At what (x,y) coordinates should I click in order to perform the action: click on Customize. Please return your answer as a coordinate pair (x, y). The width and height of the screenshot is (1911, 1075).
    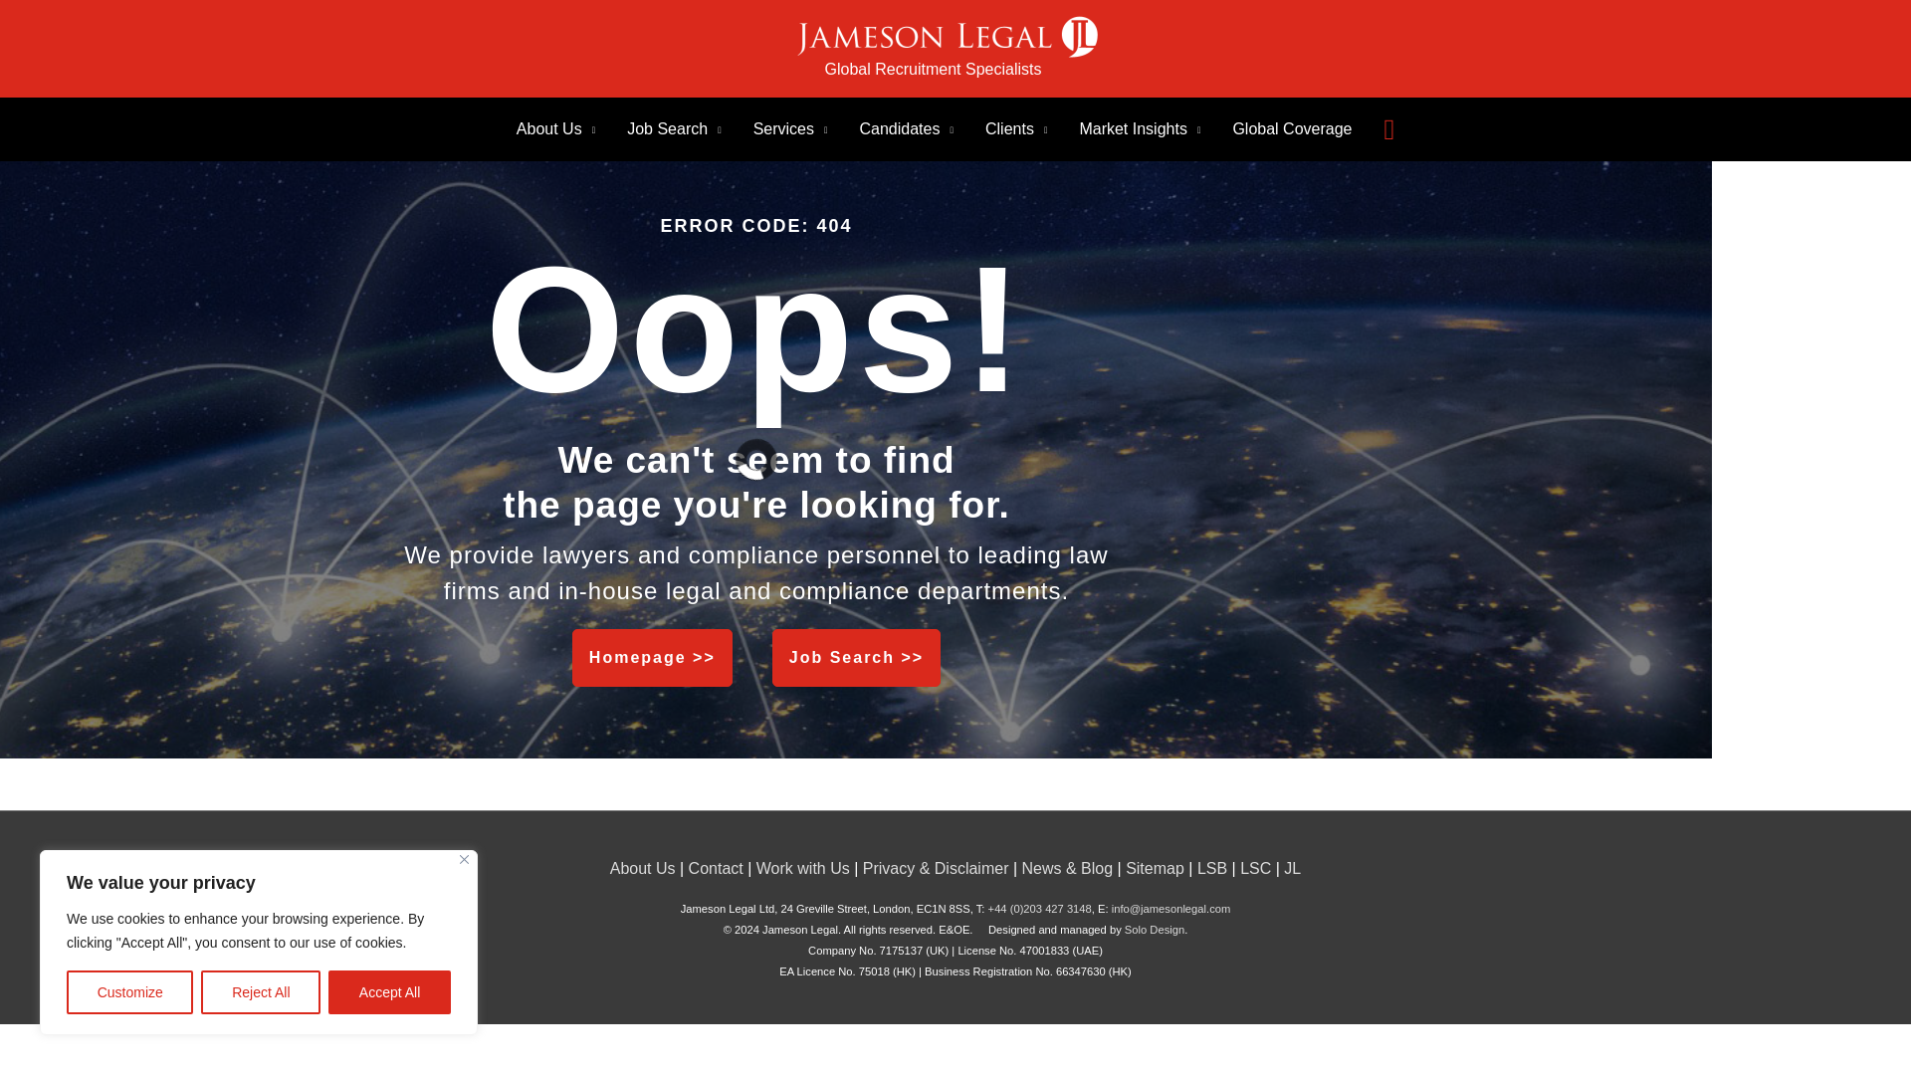
    Looking at the image, I should click on (129, 992).